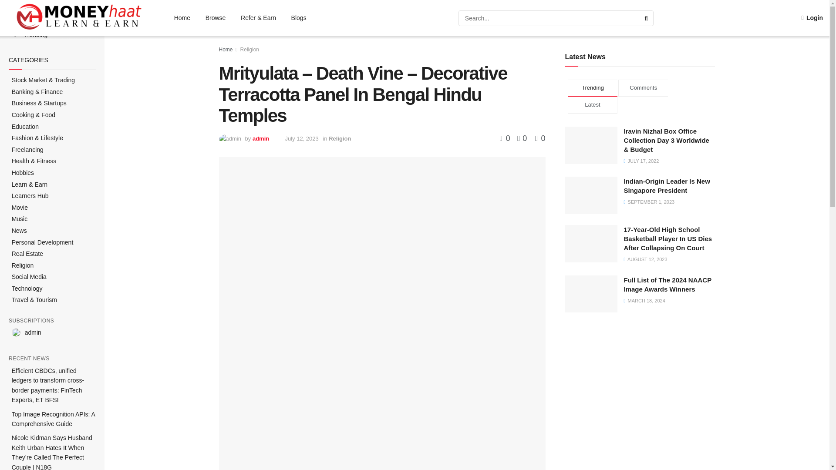 This screenshot has width=836, height=470. Describe the element at coordinates (30, 196) in the screenshot. I see `Learners Hub` at that location.